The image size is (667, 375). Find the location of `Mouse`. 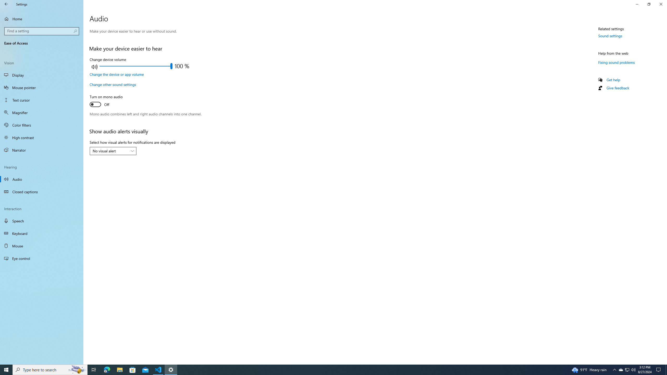

Mouse is located at coordinates (42, 246).